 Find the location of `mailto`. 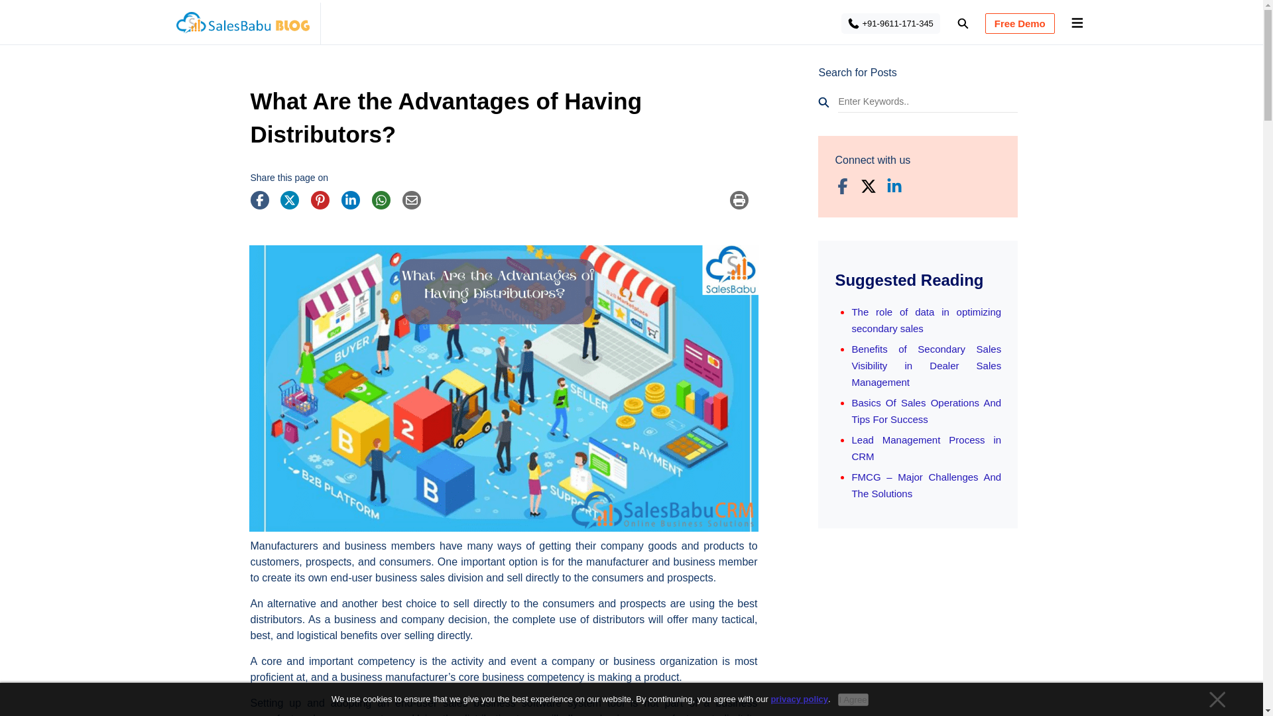

mailto is located at coordinates (416, 205).